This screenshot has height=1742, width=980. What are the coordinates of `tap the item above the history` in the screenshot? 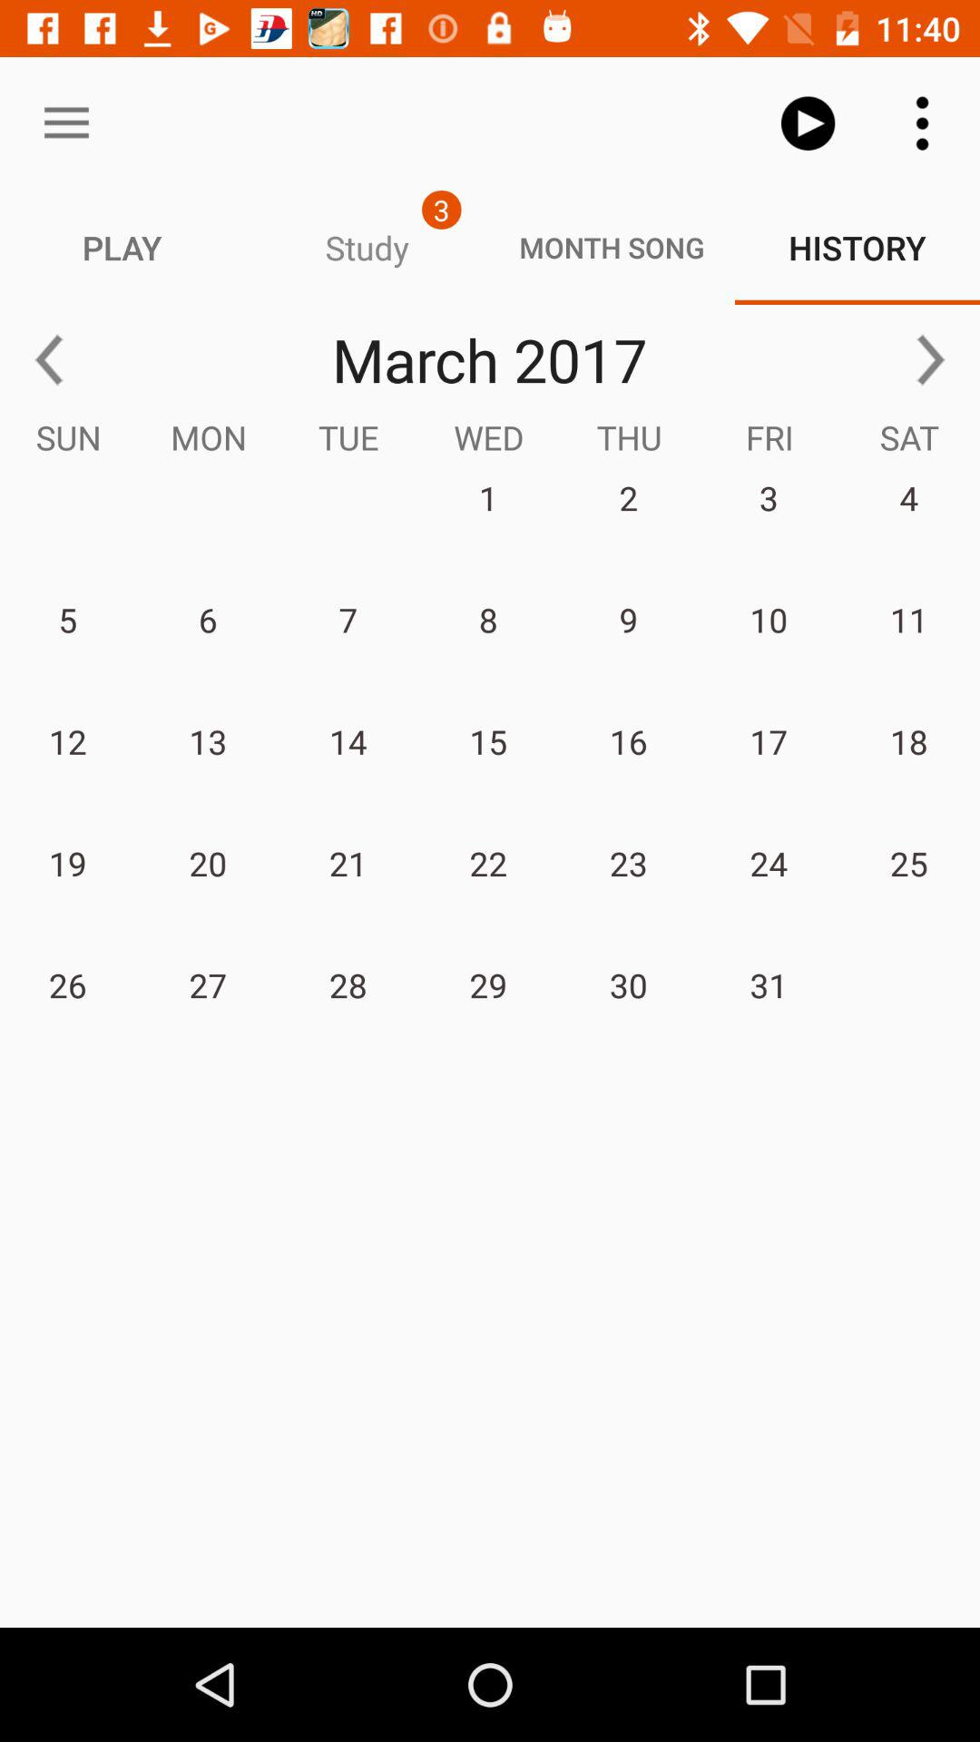 It's located at (808, 123).